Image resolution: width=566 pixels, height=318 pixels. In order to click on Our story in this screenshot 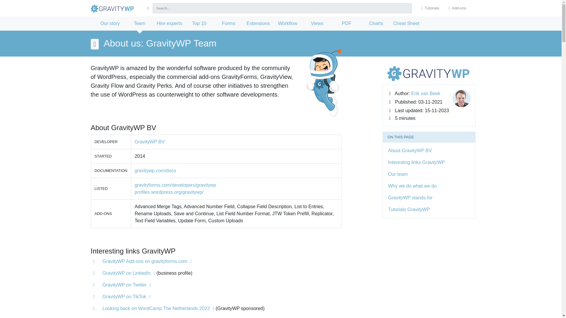, I will do `click(110, 24)`.